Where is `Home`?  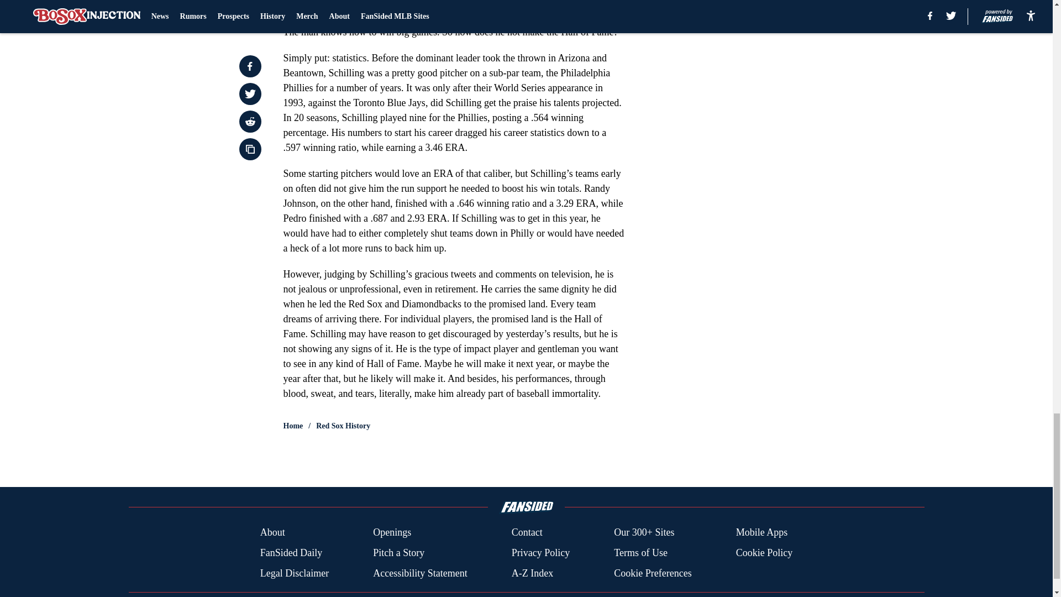 Home is located at coordinates (293, 426).